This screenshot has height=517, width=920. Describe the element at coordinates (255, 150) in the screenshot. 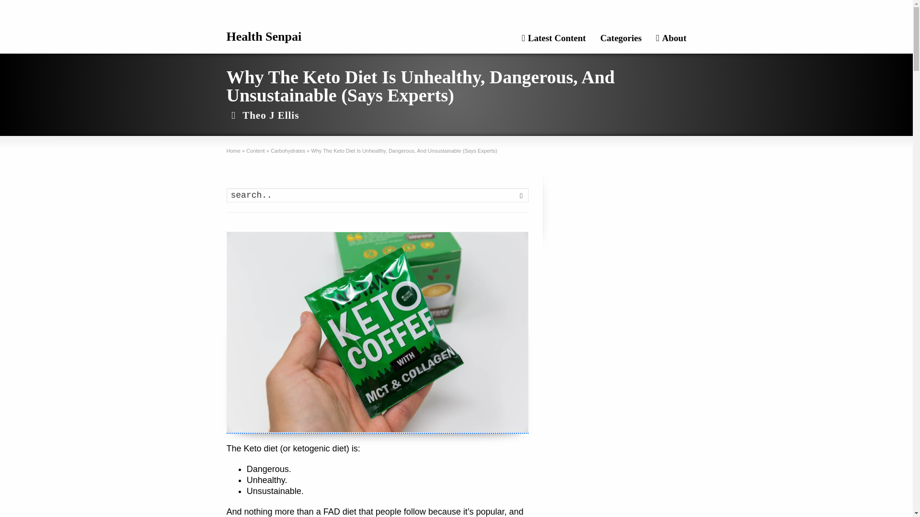

I see `Content` at that location.